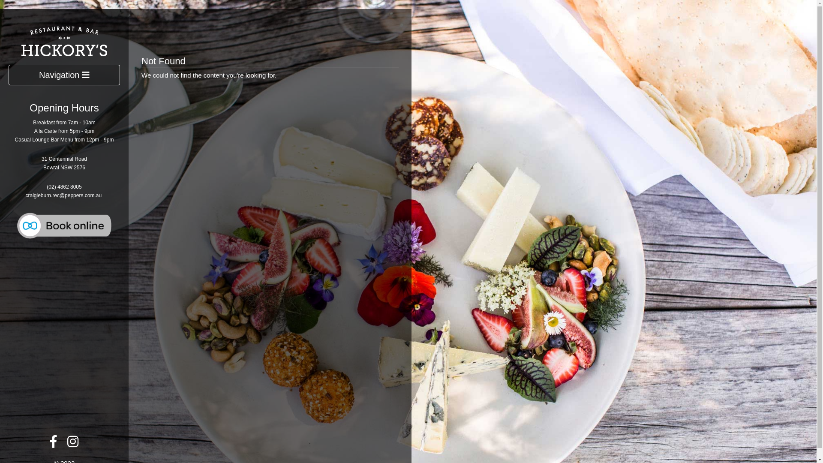 This screenshot has width=823, height=463. I want to click on Facebook, so click(53, 444).